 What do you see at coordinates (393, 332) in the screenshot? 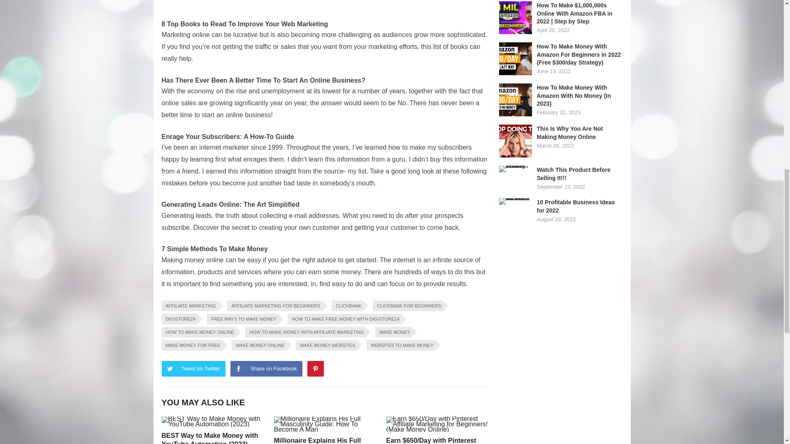
I see `MAKE MONEY` at bounding box center [393, 332].